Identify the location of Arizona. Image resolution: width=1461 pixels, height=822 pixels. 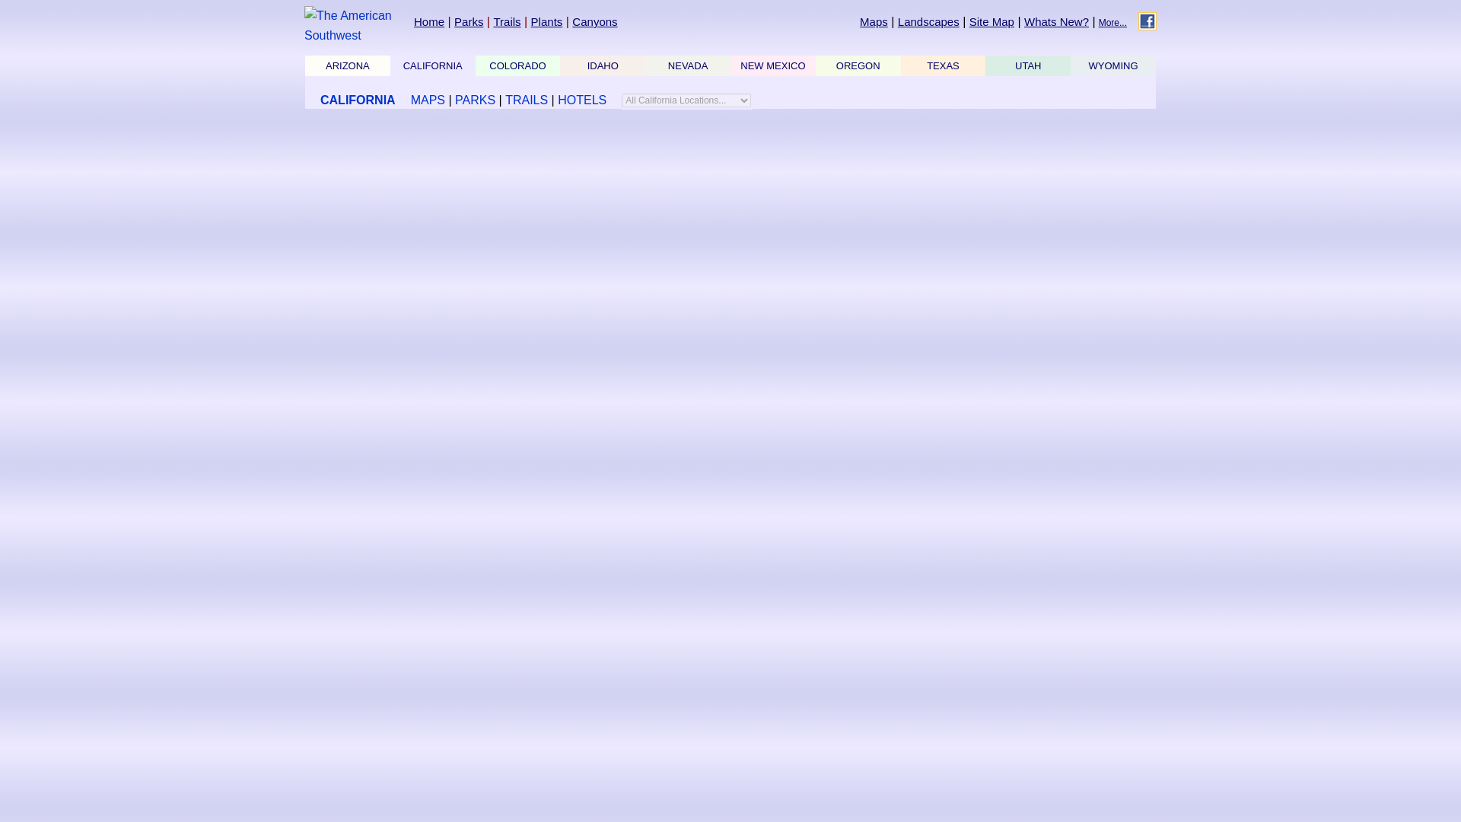
(347, 65).